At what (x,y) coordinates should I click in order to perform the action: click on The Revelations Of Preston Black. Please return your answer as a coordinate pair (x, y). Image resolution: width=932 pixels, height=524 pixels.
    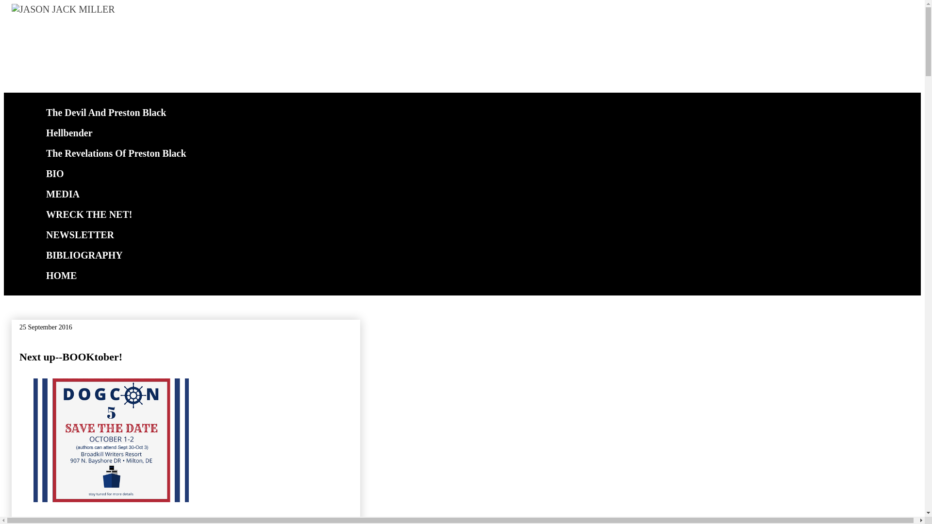
    Looking at the image, I should click on (116, 153).